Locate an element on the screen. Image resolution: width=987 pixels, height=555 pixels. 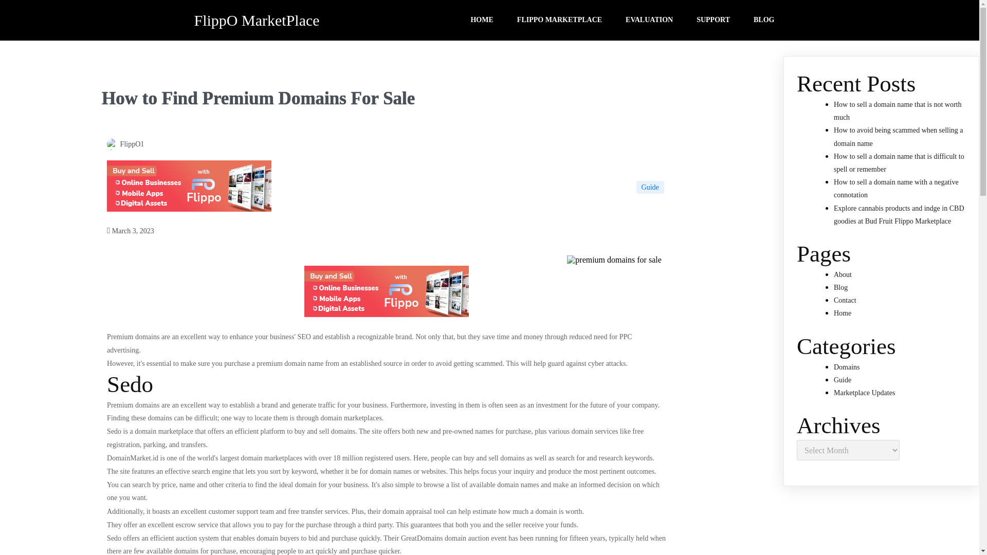
SUPPORT is located at coordinates (714, 20).